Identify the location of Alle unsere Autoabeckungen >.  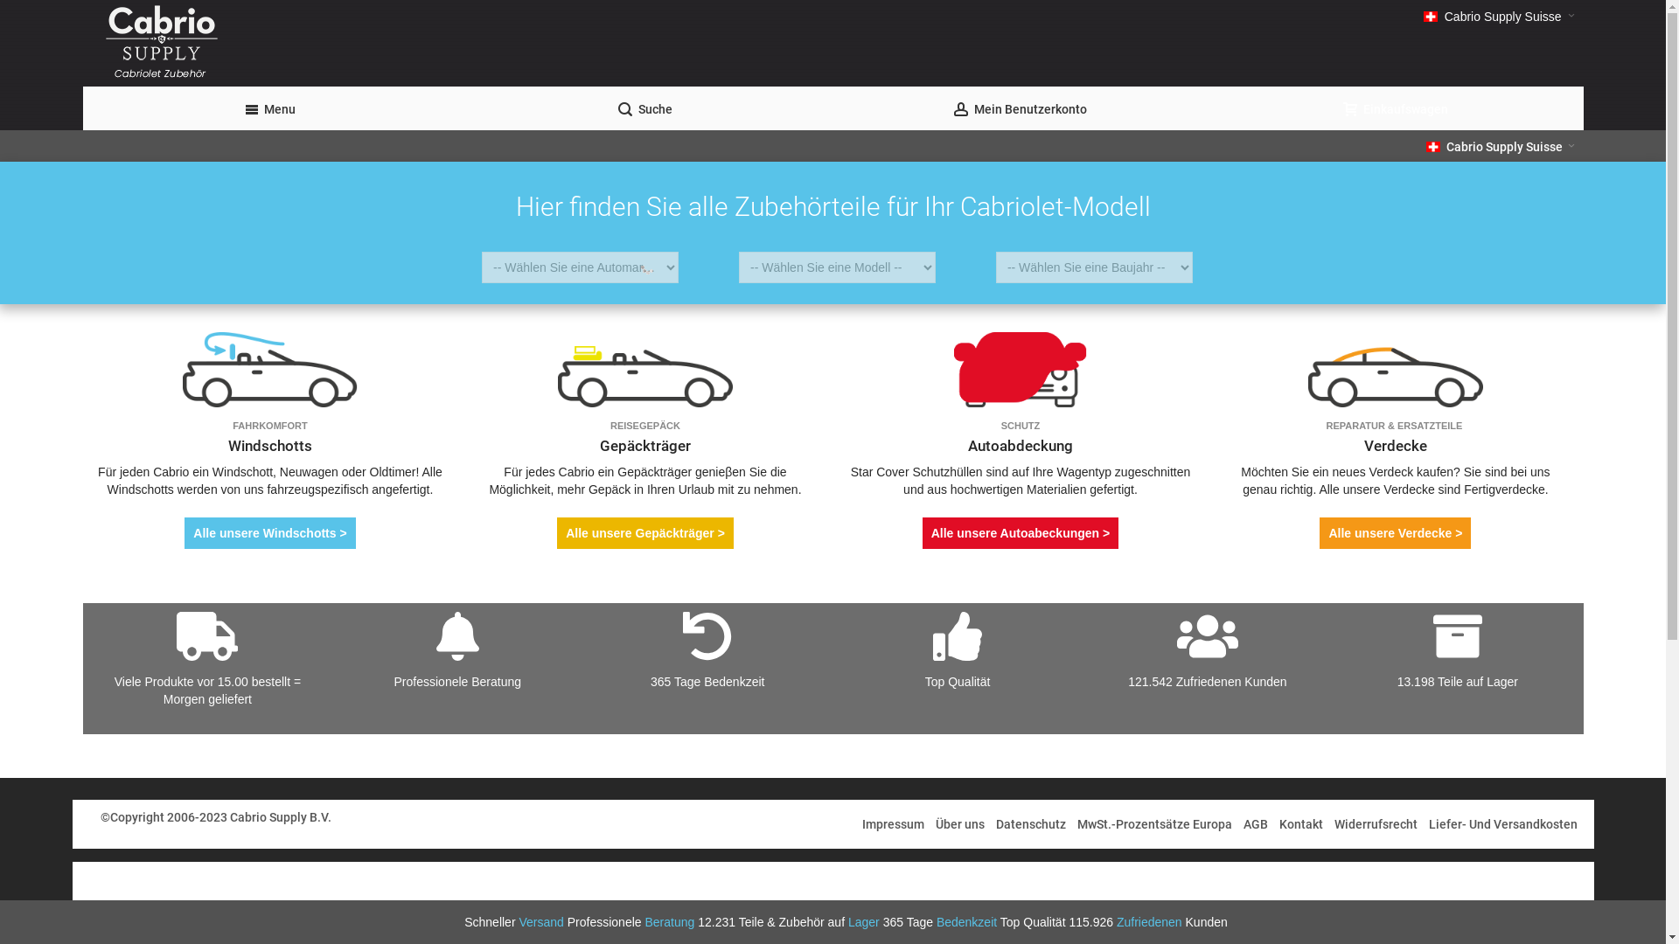
(1021, 533).